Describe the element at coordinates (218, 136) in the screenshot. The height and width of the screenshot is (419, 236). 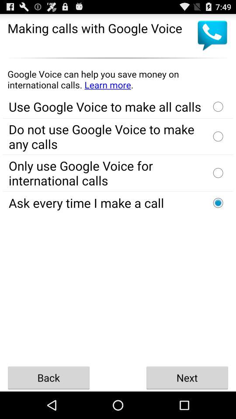
I see `option to select not use the voice call using google voice` at that location.